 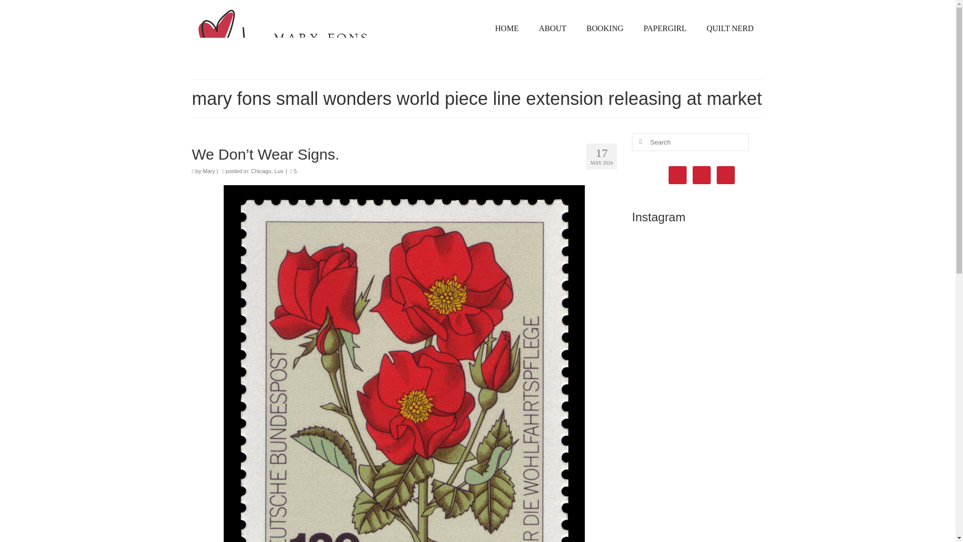 What do you see at coordinates (665, 28) in the screenshot?
I see `PAPERGIRL` at bounding box center [665, 28].